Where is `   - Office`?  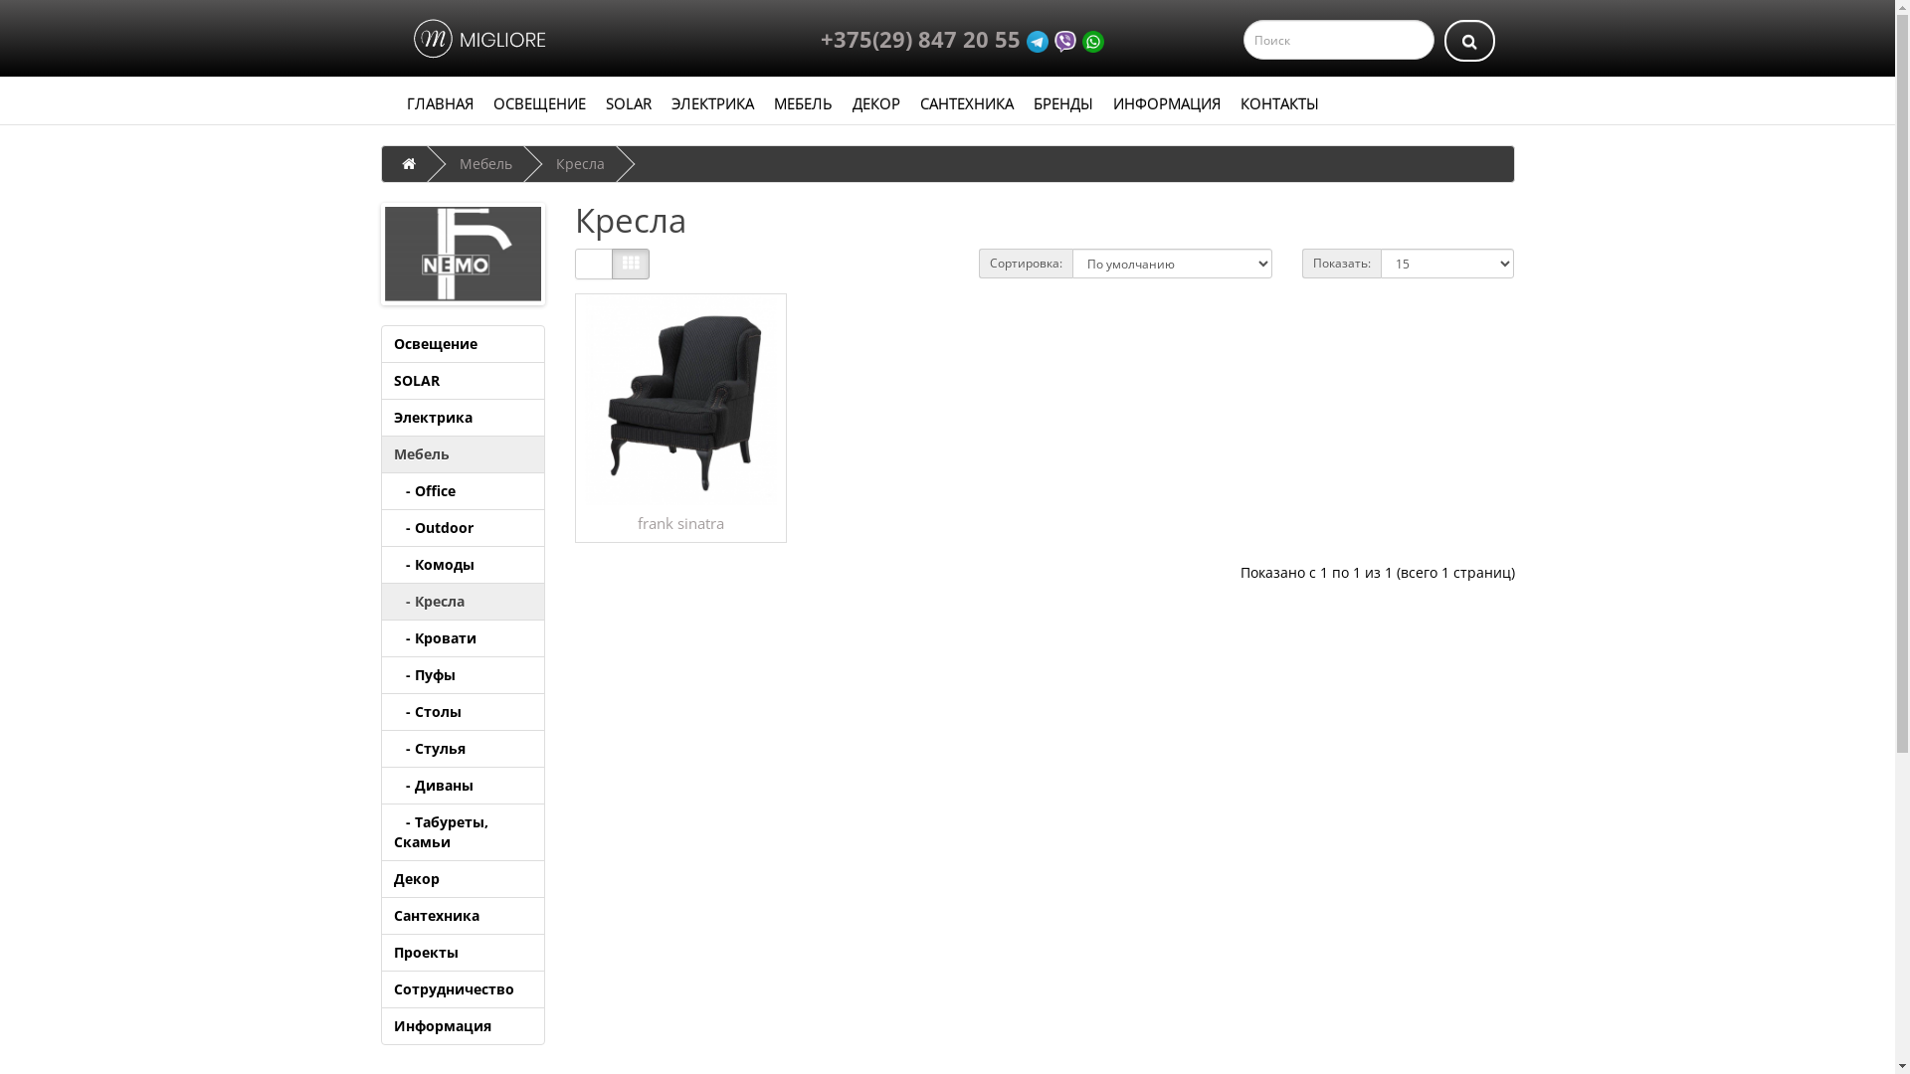
   - Office is located at coordinates (462, 491).